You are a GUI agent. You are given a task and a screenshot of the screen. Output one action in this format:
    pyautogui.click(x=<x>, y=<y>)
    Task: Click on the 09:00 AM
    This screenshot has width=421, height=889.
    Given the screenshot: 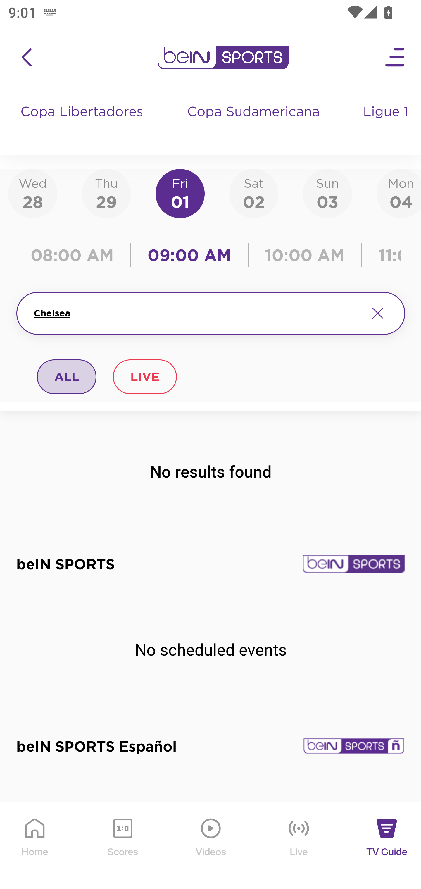 What is the action you would take?
    pyautogui.click(x=189, y=255)
    